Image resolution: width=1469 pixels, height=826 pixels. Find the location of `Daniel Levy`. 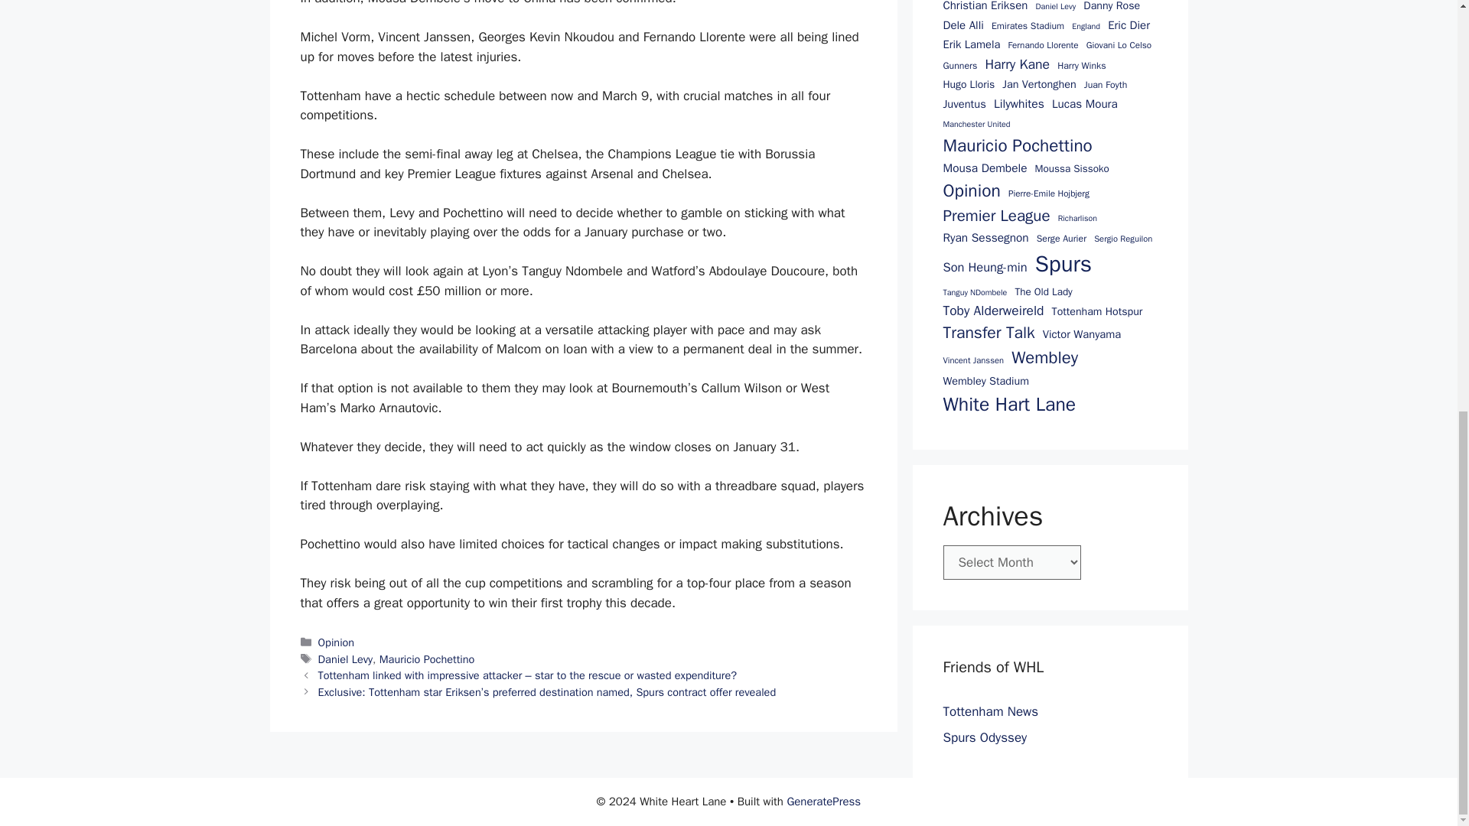

Daniel Levy is located at coordinates (346, 659).